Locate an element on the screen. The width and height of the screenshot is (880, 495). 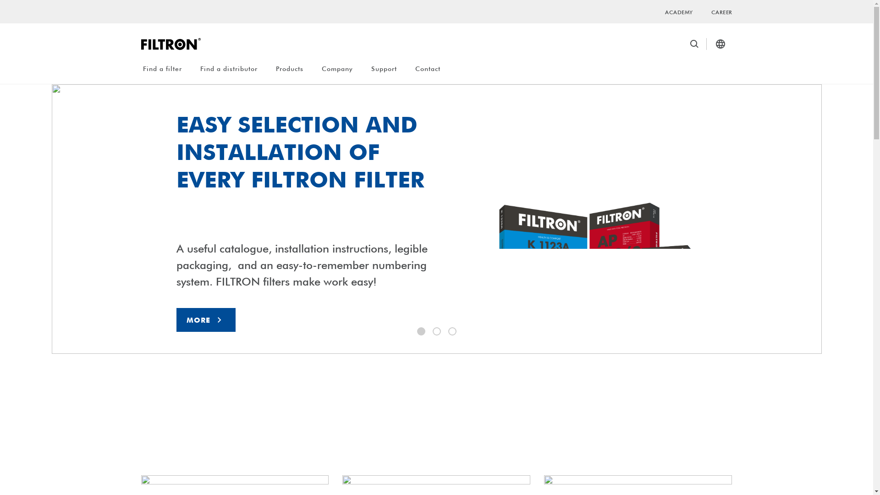
Find a filter is located at coordinates (162, 69).